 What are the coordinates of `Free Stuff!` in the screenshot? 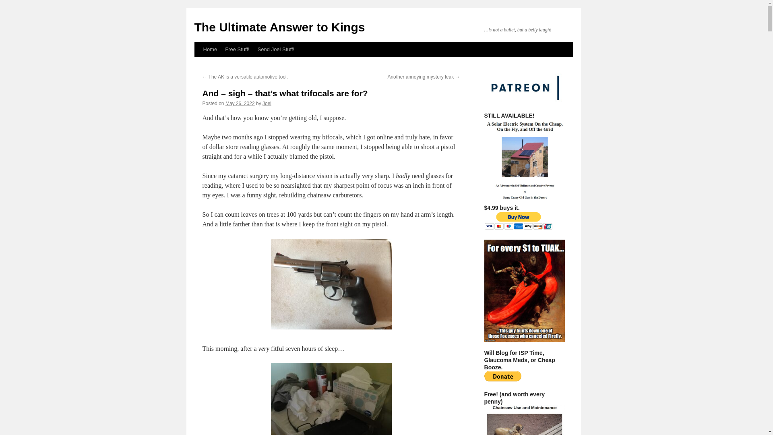 It's located at (237, 49).